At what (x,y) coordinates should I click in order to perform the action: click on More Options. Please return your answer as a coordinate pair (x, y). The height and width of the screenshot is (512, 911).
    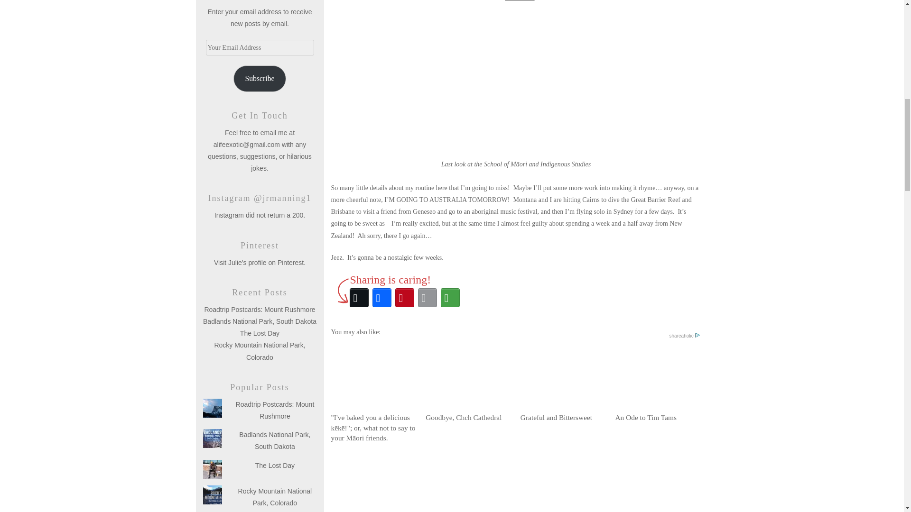
    Looking at the image, I should click on (449, 298).